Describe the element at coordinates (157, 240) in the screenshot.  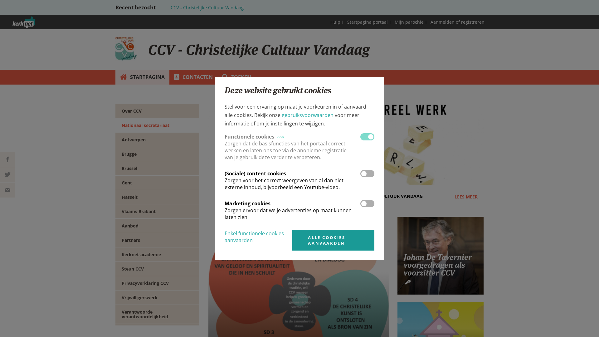
I see `Partners` at that location.